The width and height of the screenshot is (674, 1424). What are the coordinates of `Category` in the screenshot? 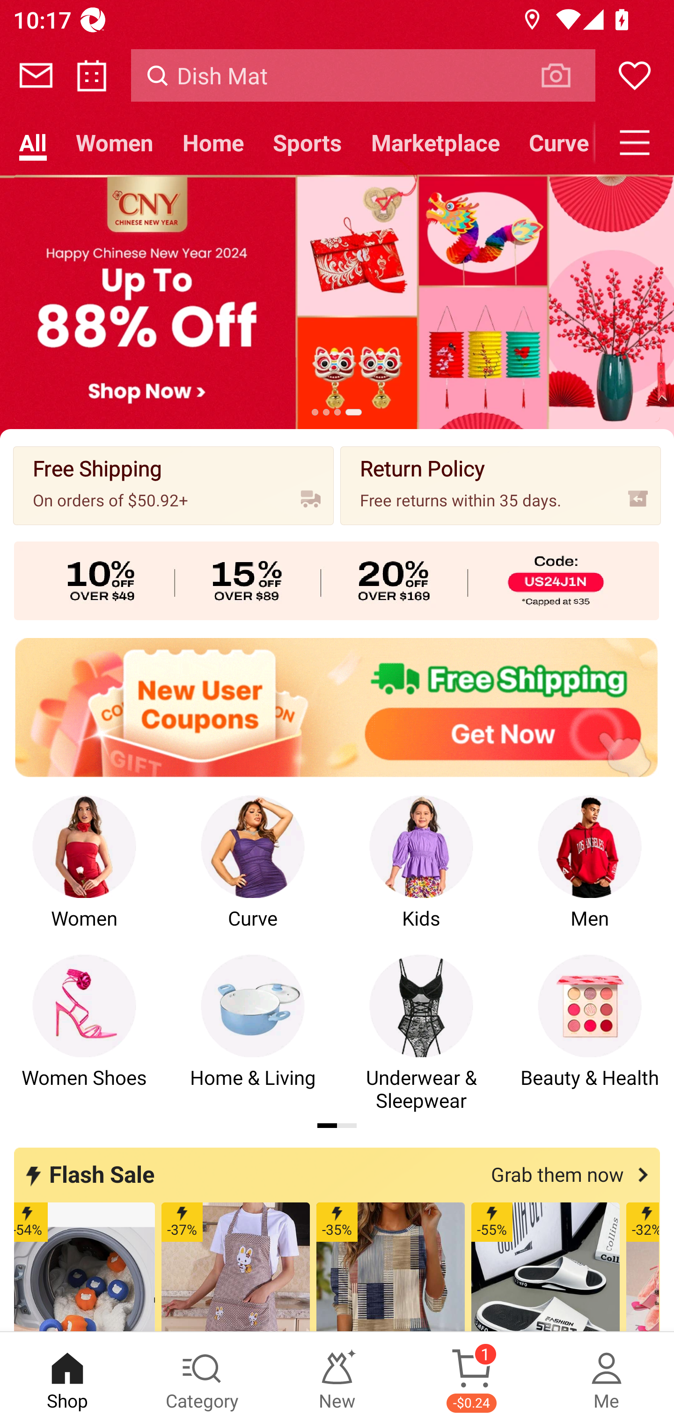 It's located at (202, 1378).